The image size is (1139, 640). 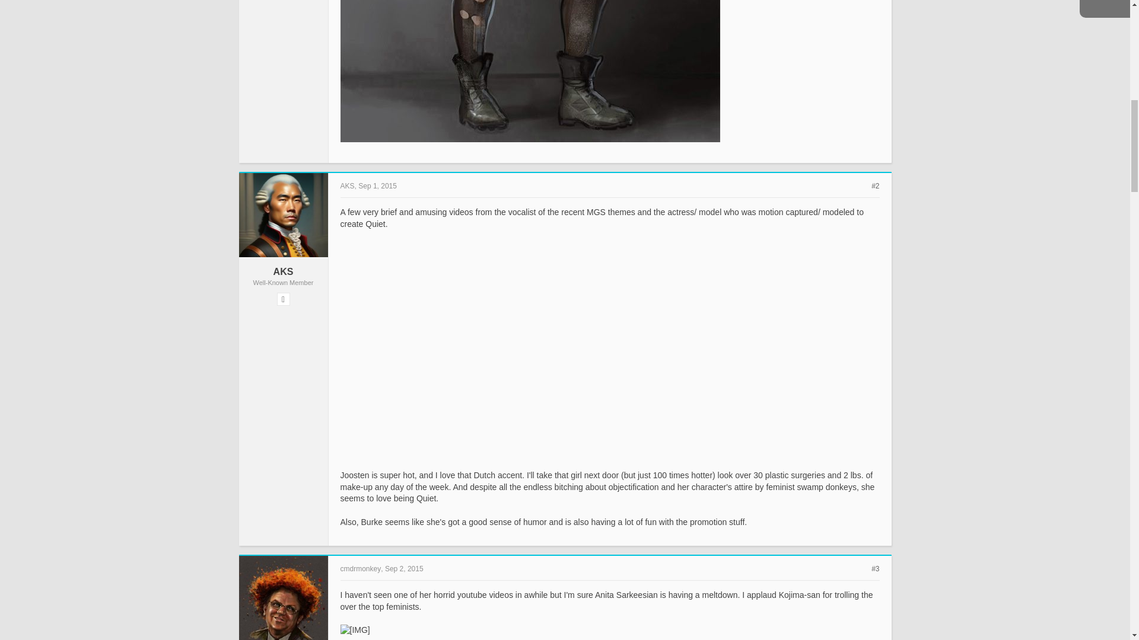 What do you see at coordinates (404, 568) in the screenshot?
I see `Permalink` at bounding box center [404, 568].